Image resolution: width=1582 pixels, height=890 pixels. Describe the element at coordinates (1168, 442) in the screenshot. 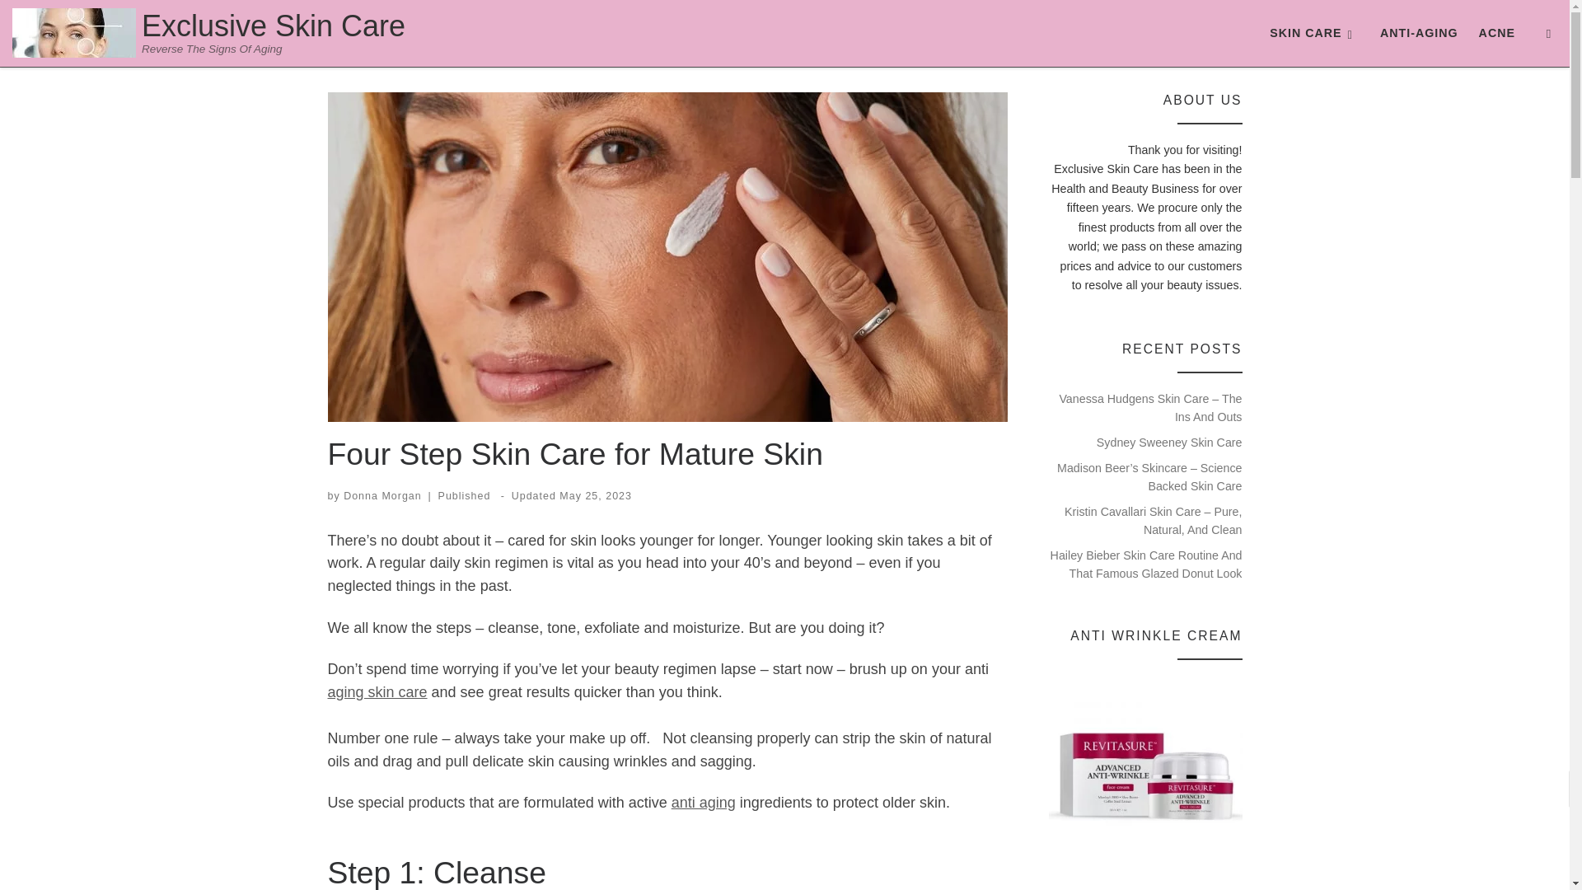

I see `Sydney Sweeney Skin Care` at that location.